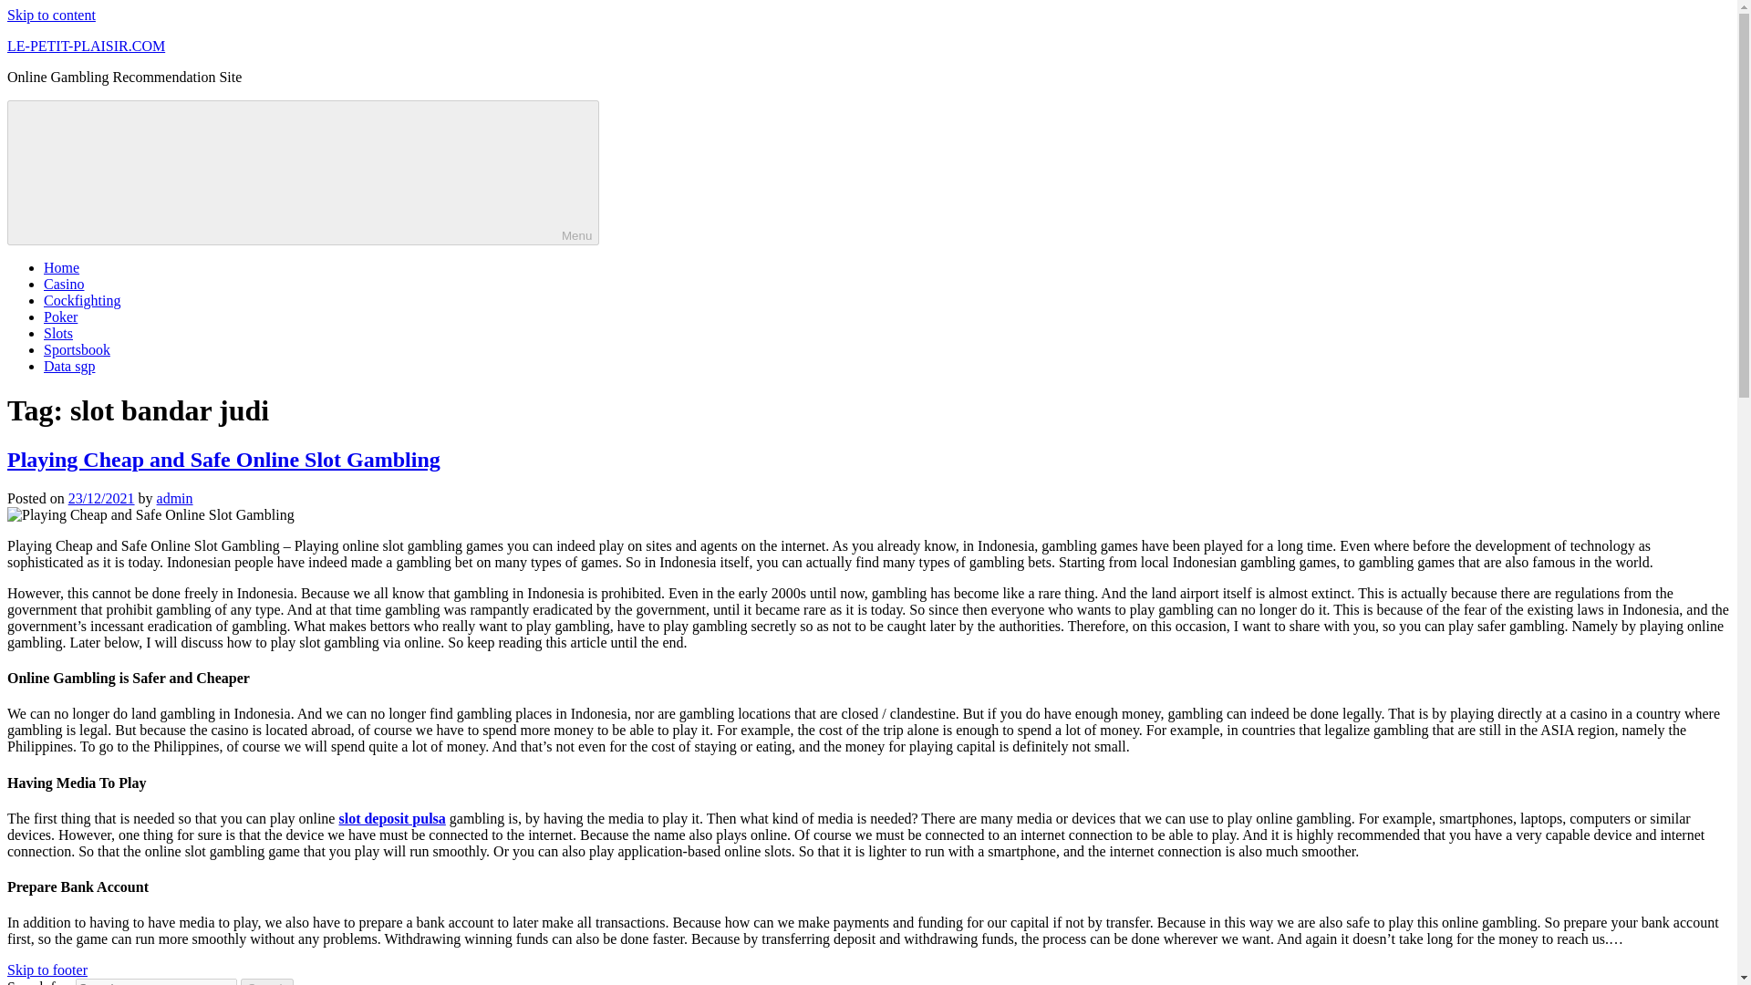 This screenshot has height=985, width=1751. Describe the element at coordinates (64, 284) in the screenshot. I see `Casino` at that location.